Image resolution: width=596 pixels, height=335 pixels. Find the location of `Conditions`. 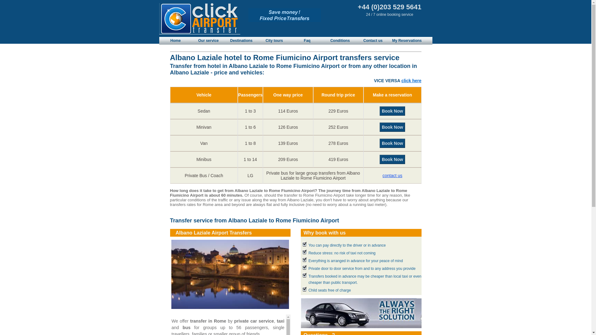

Conditions is located at coordinates (340, 41).